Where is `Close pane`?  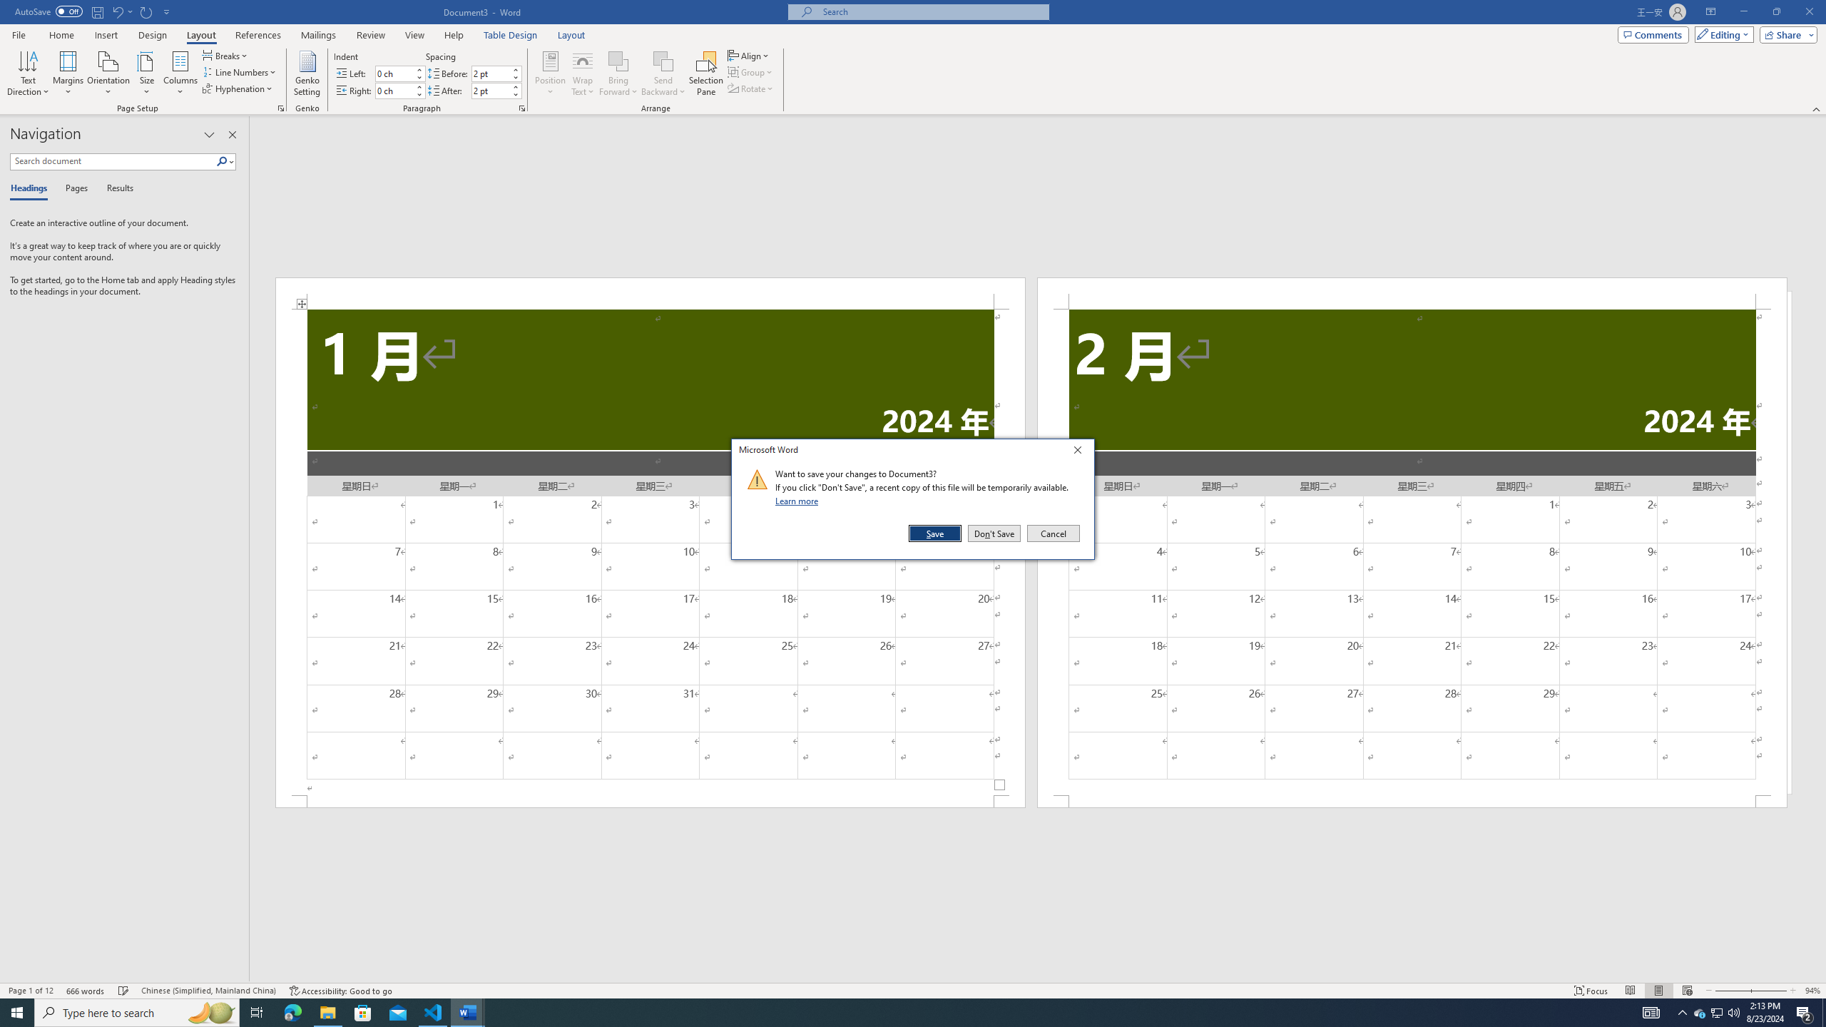 Close pane is located at coordinates (233, 135).